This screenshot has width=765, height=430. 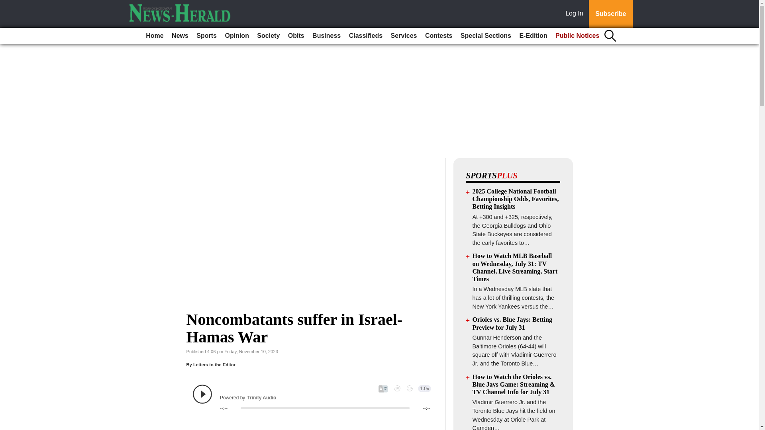 What do you see at coordinates (404, 36) in the screenshot?
I see `Services` at bounding box center [404, 36].